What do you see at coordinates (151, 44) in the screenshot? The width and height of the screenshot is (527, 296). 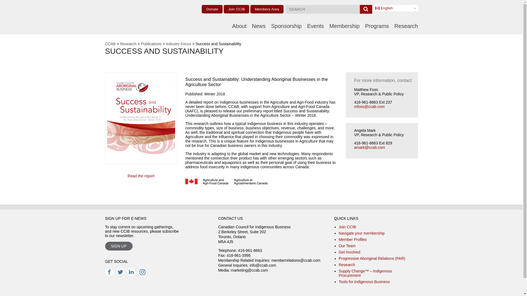 I see `Go to Publications.` at bounding box center [151, 44].